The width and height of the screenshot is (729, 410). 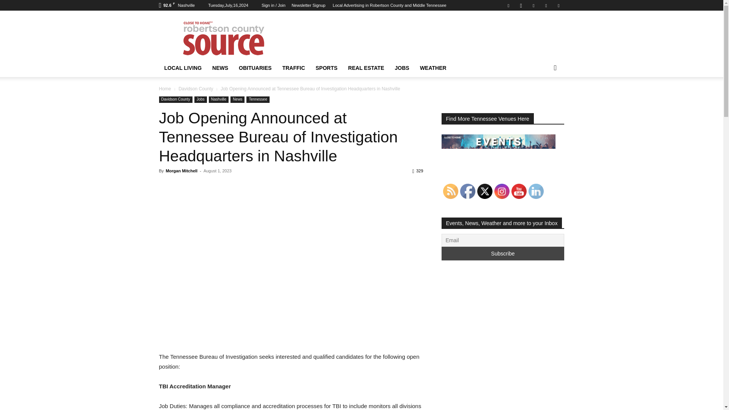 What do you see at coordinates (508, 5) in the screenshot?
I see `Facebook` at bounding box center [508, 5].